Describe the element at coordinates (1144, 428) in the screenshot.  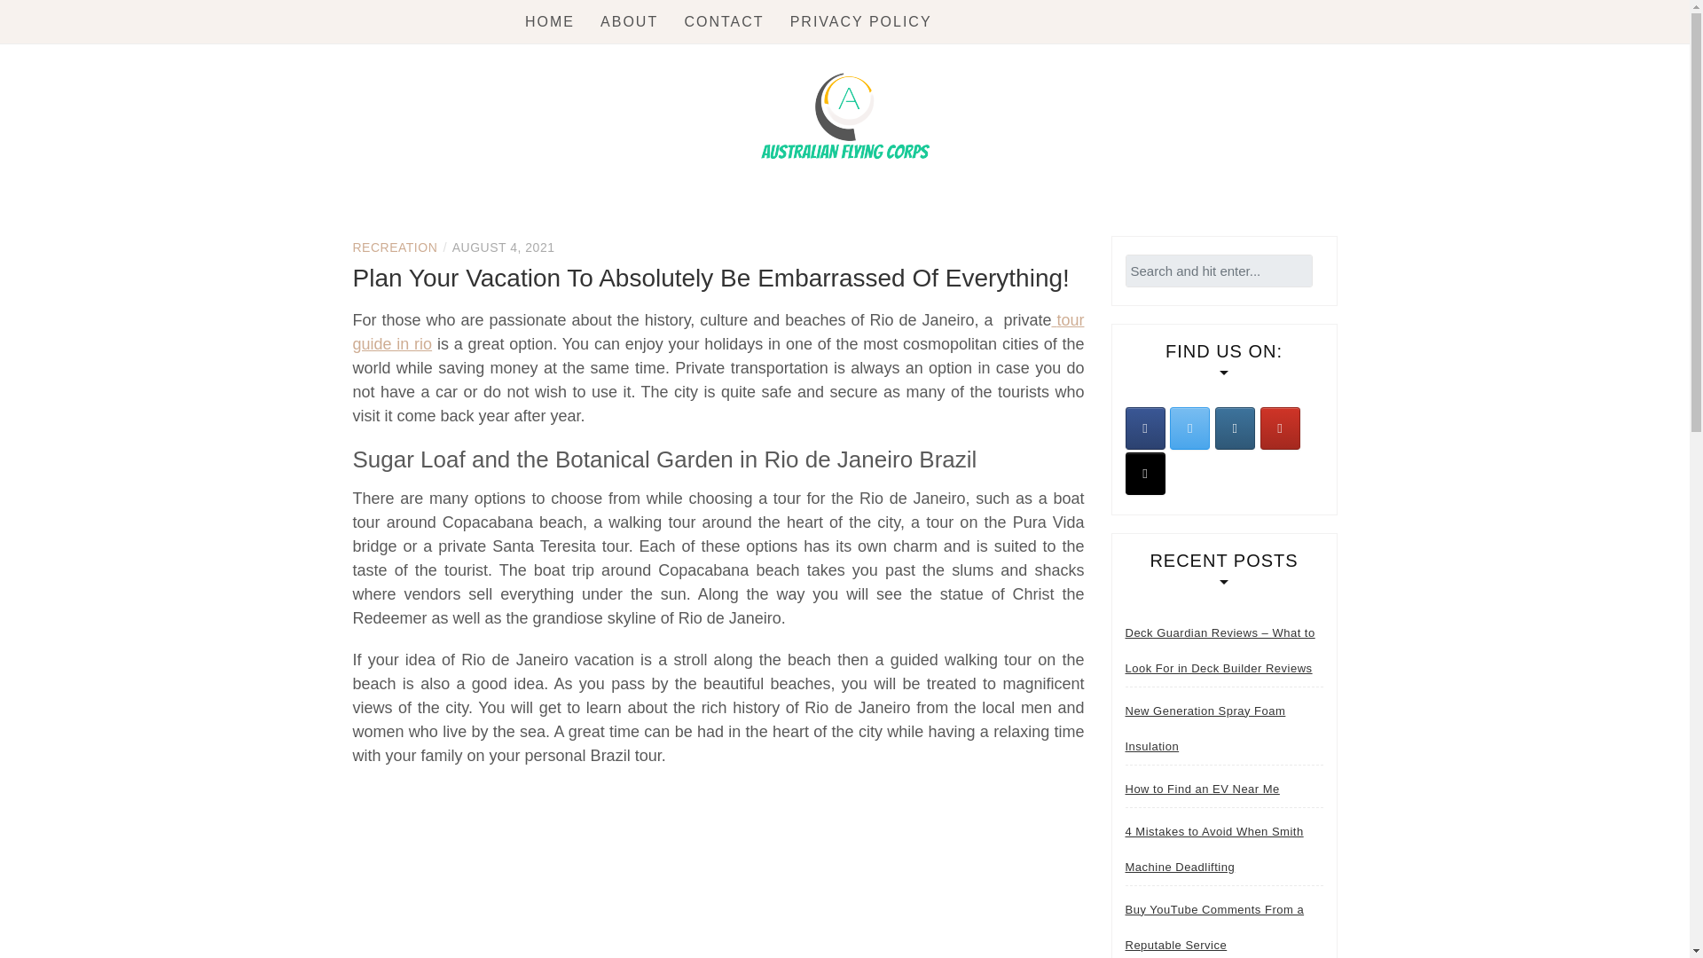
I see `Australian Flying Corps on Facebook` at that location.